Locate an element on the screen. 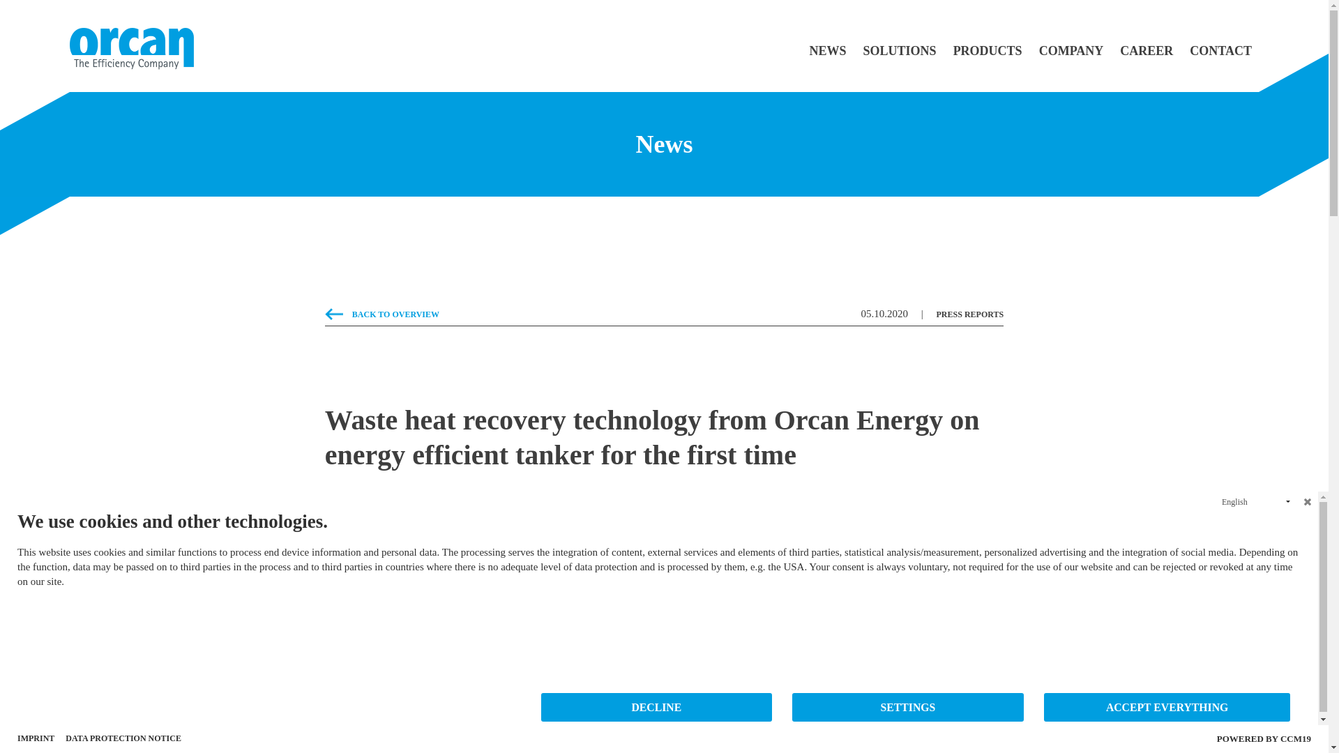 The image size is (1339, 753). Contact is located at coordinates (1220, 50).